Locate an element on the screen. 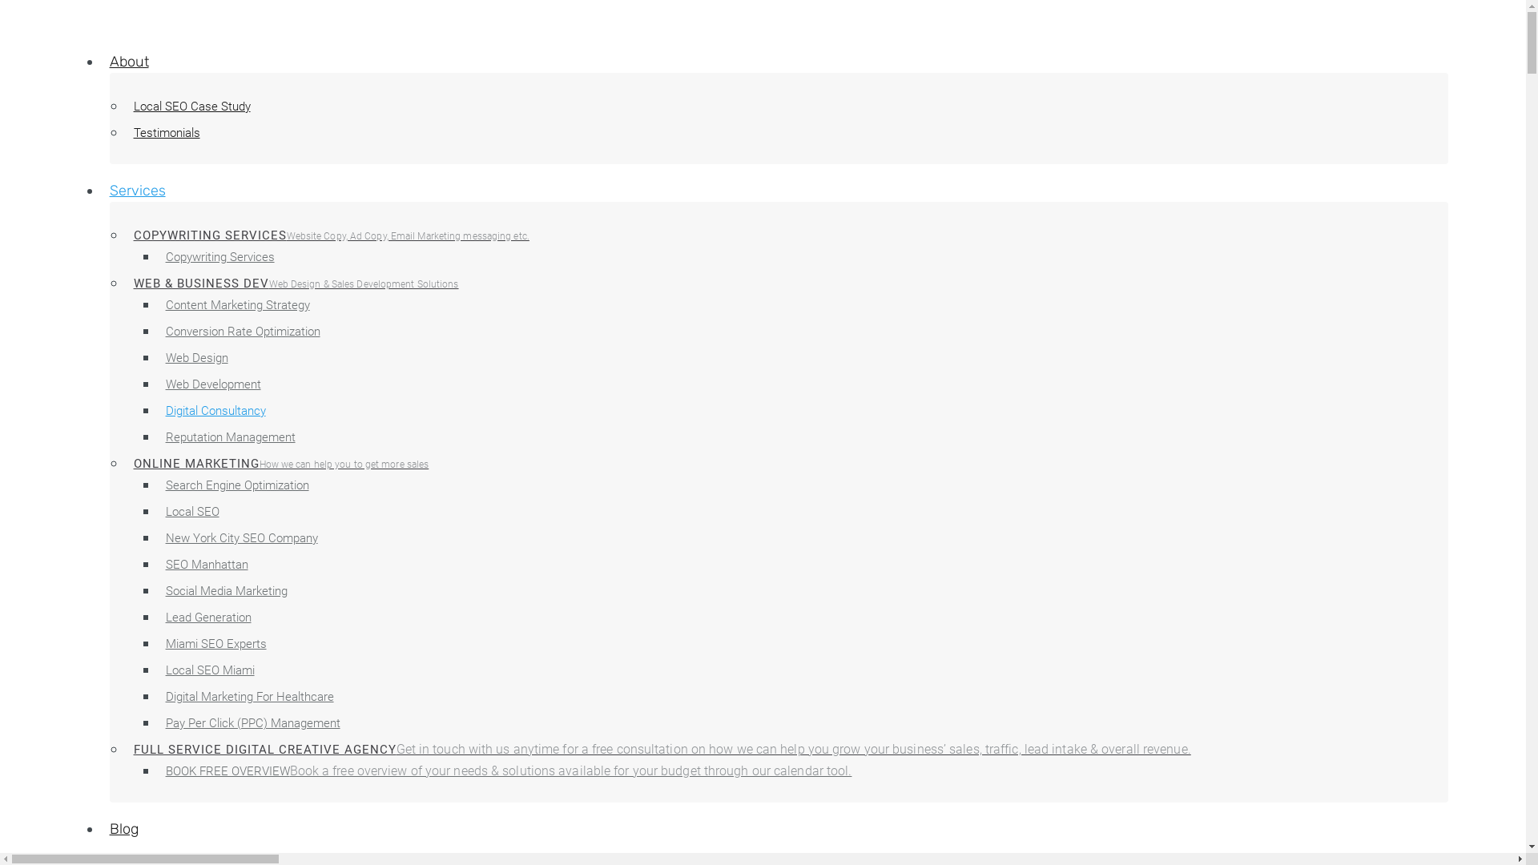  SEO Manhattan is located at coordinates (207, 565).